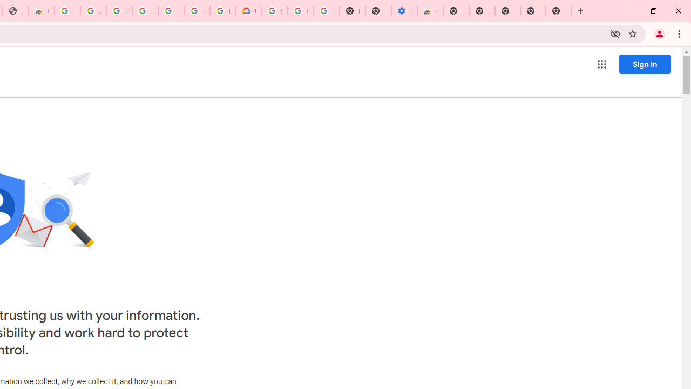  Describe the element at coordinates (300, 11) in the screenshot. I see `Google Account Help` at that location.